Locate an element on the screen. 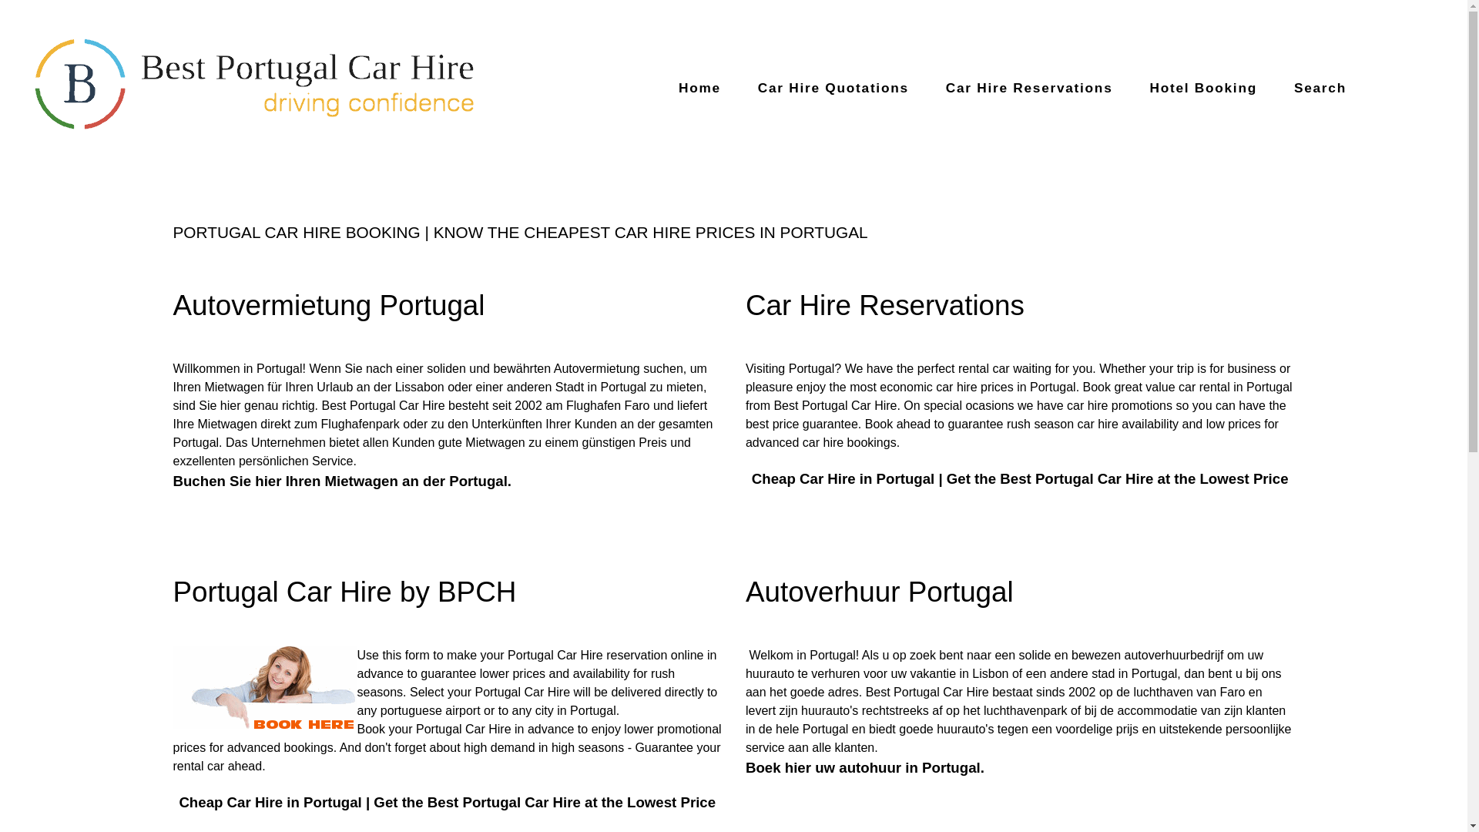 The height and width of the screenshot is (832, 1479). Car Hire Reservations is located at coordinates (884, 305).